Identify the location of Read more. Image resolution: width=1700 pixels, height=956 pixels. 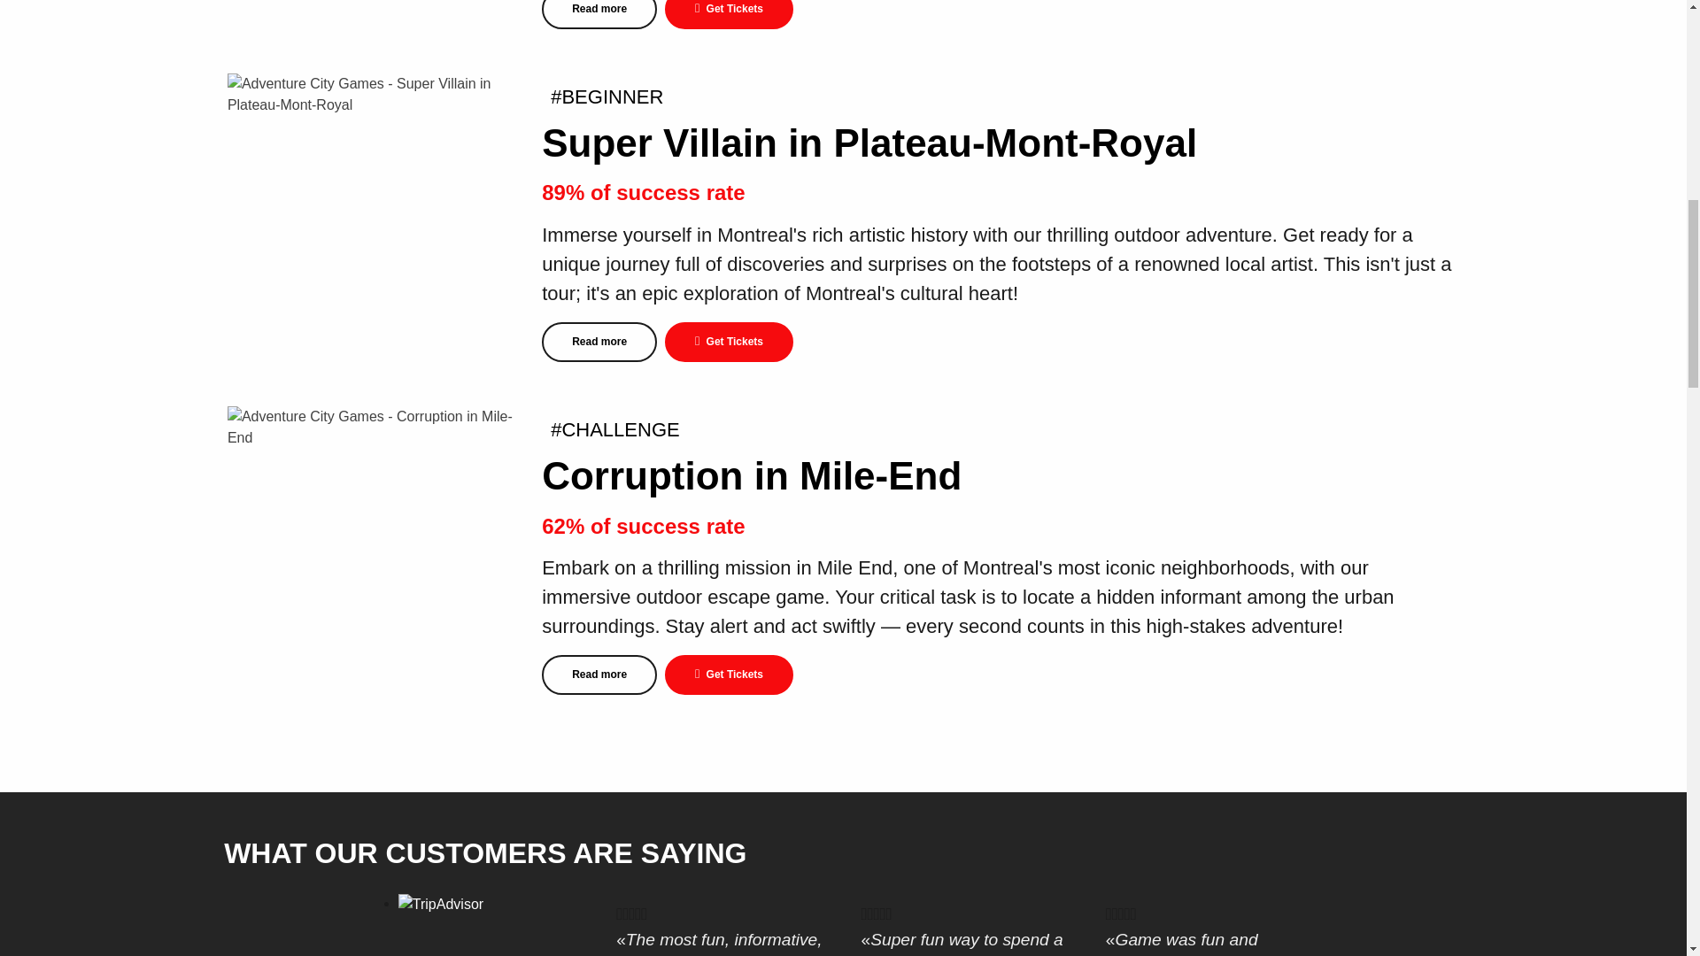
(599, 342).